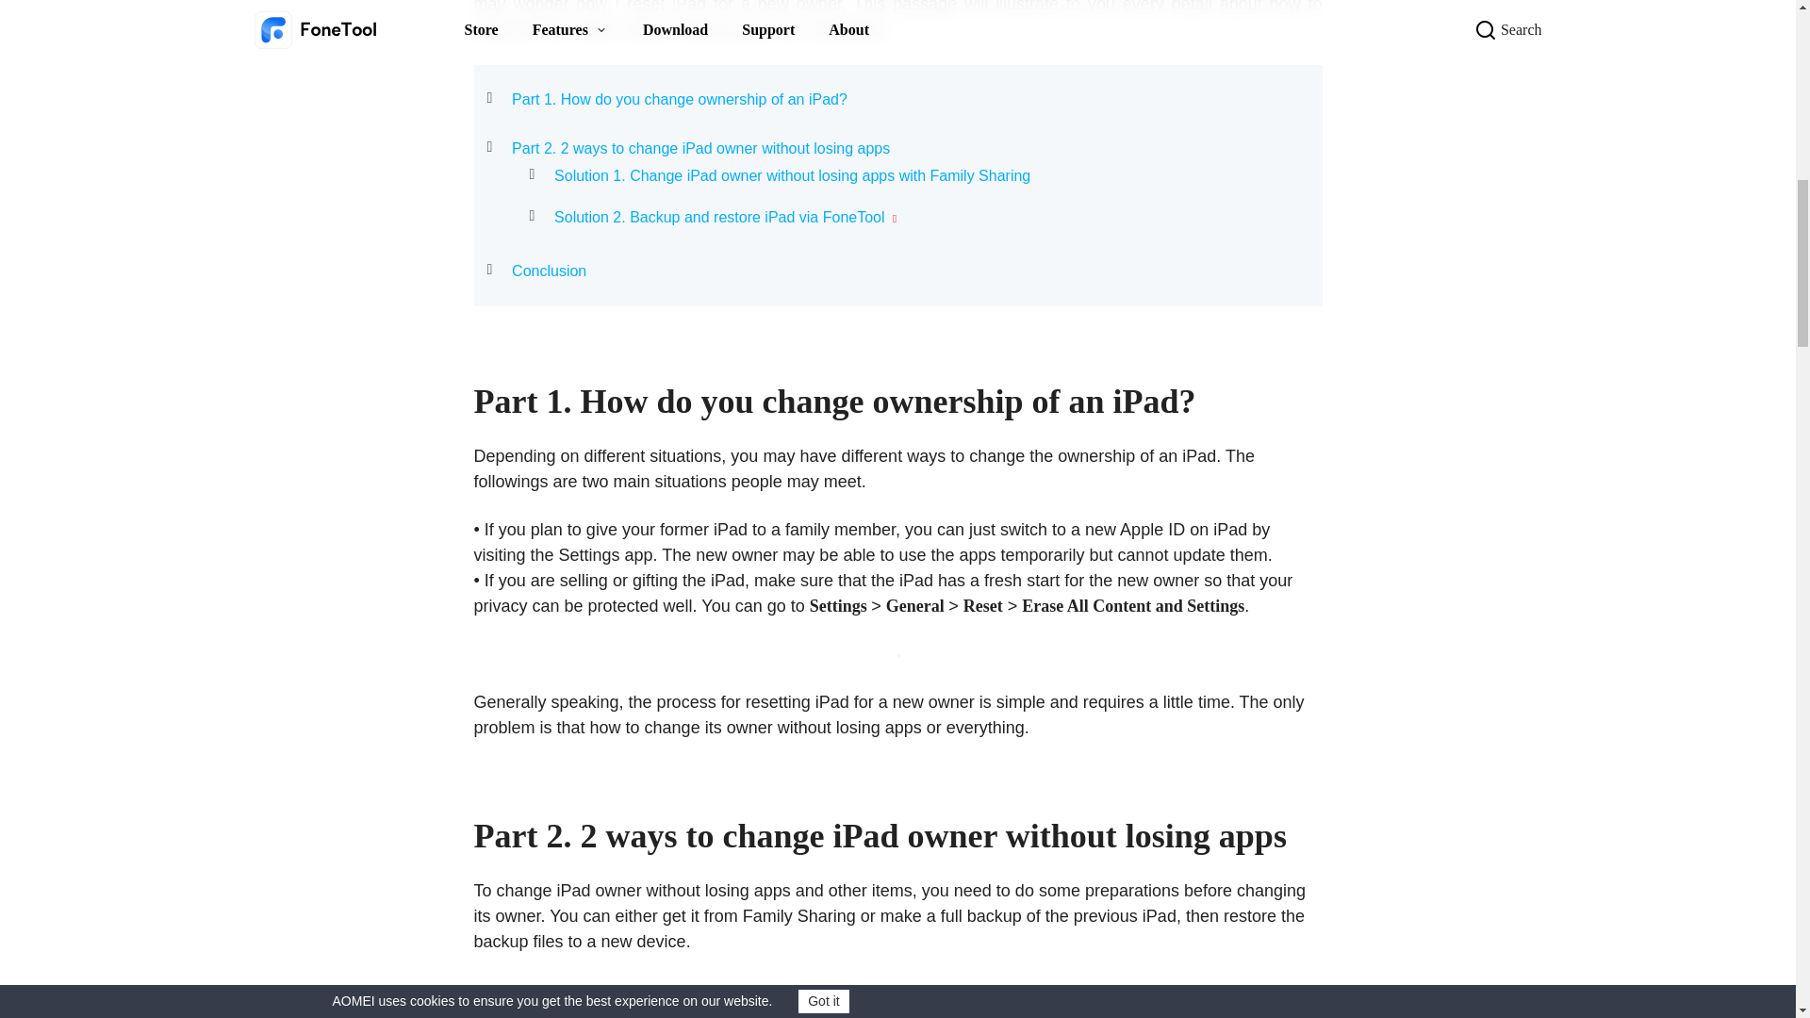 Image resolution: width=1810 pixels, height=1018 pixels. Describe the element at coordinates (549, 271) in the screenshot. I see `Conclusion` at that location.